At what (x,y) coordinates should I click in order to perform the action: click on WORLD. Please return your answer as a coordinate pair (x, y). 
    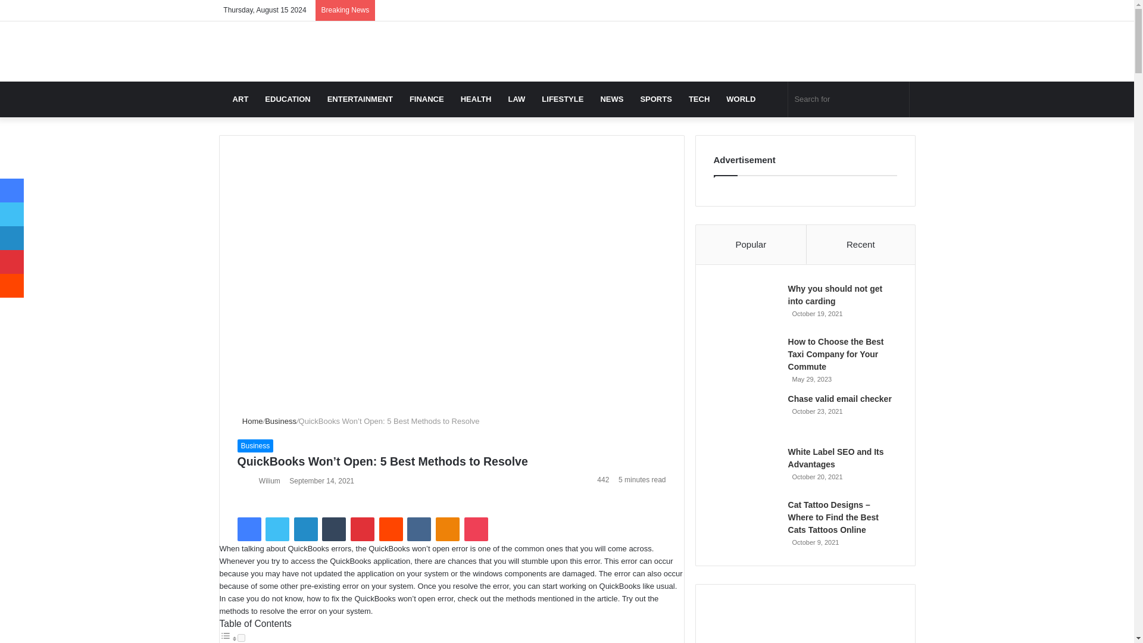
    Looking at the image, I should click on (741, 99).